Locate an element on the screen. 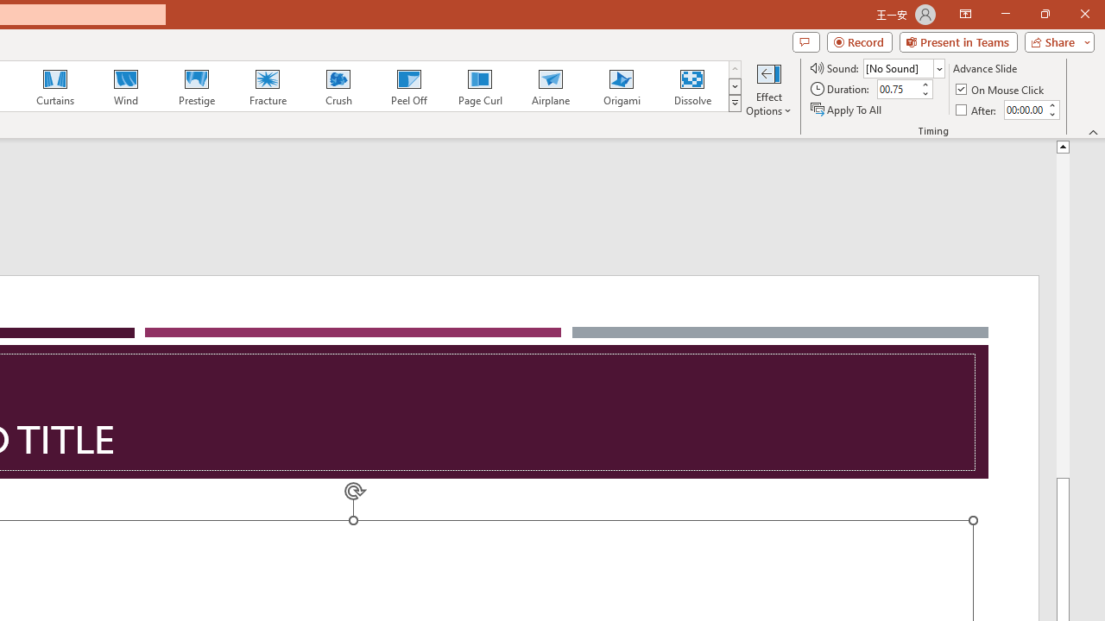 The width and height of the screenshot is (1105, 621). After is located at coordinates (1024, 110).